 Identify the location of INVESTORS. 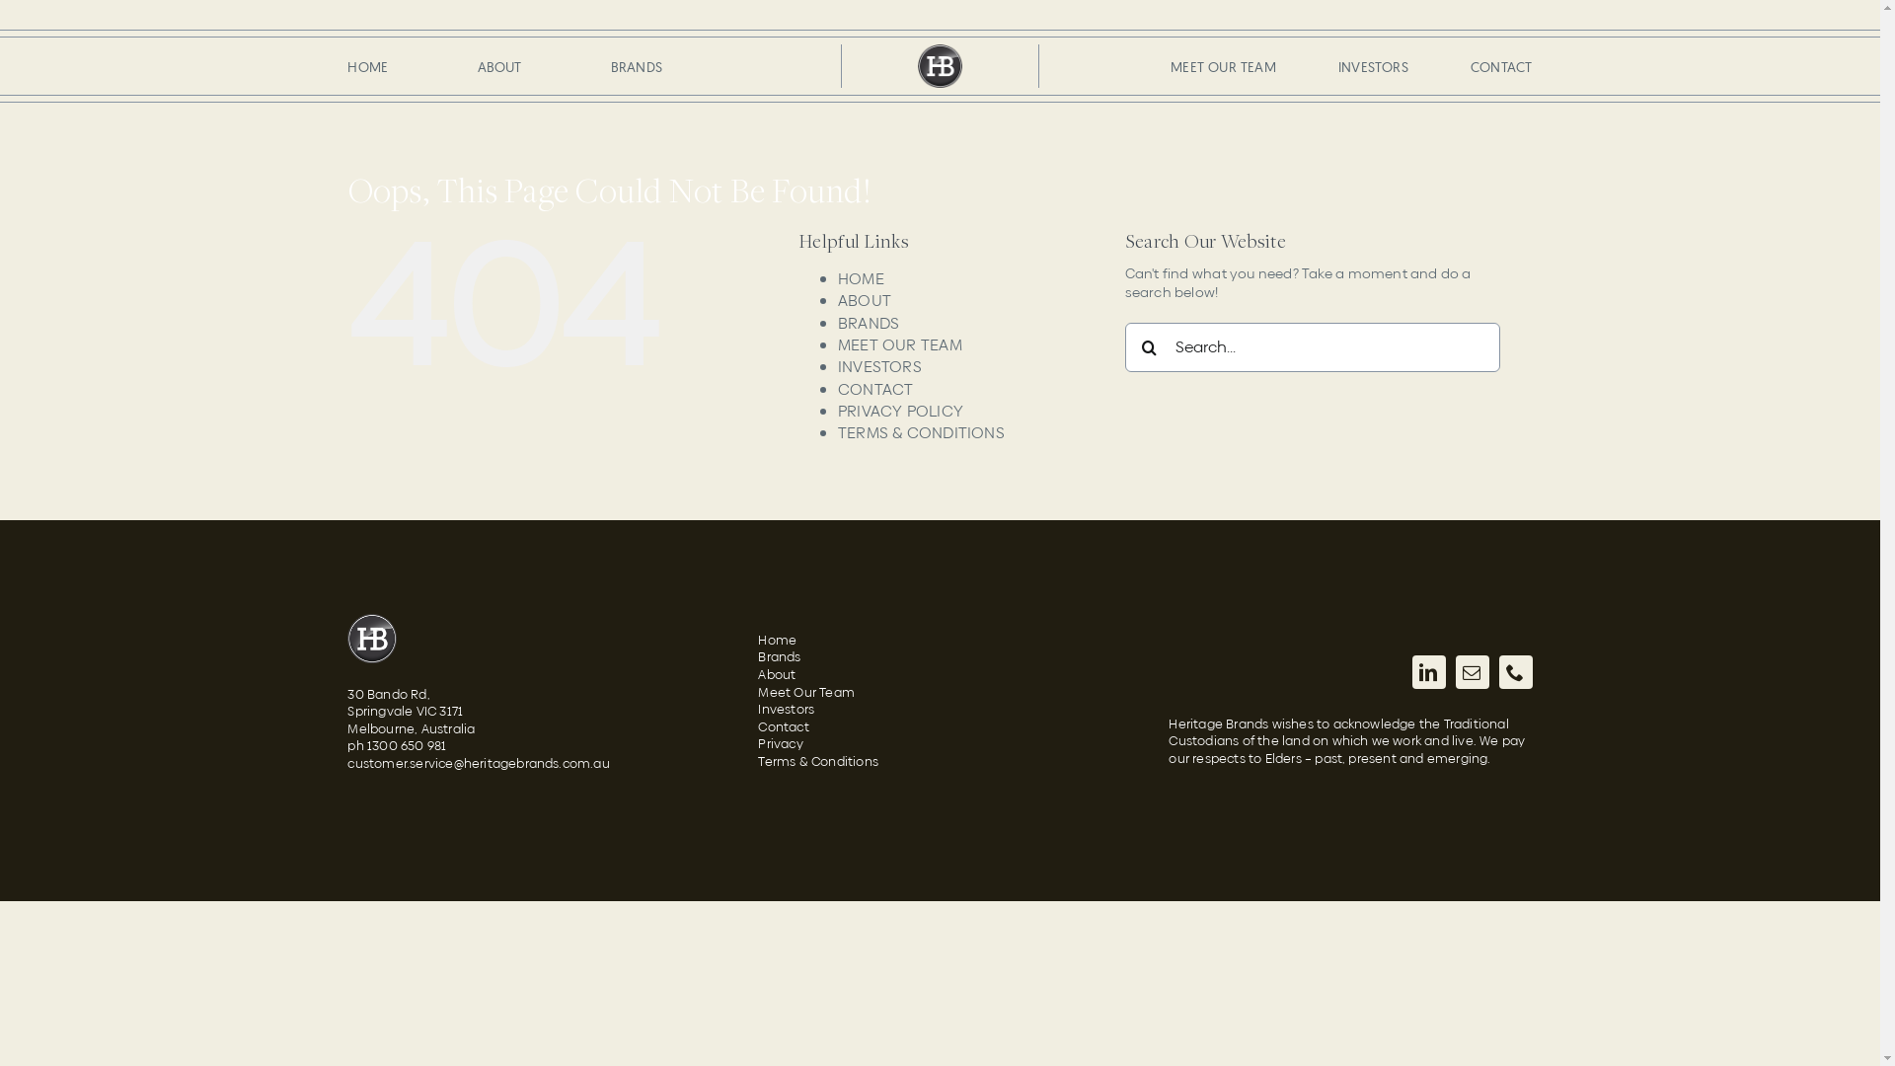
(1374, 67).